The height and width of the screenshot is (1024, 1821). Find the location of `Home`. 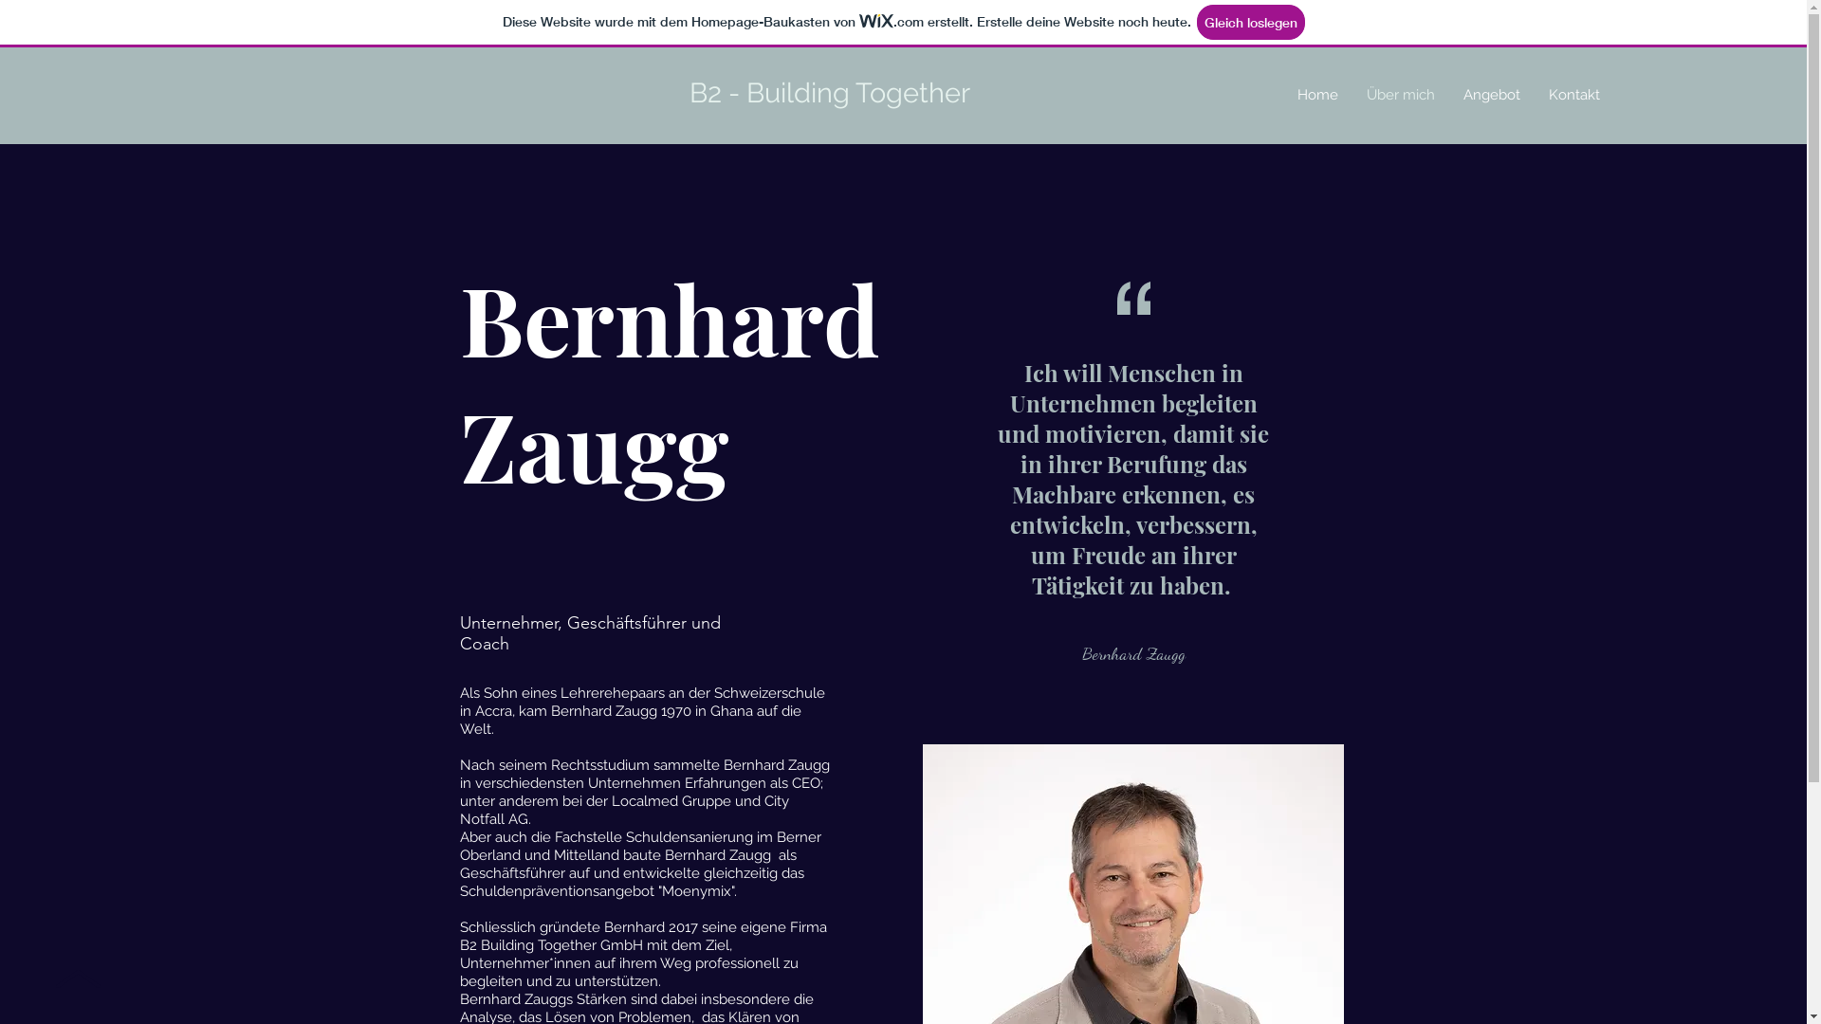

Home is located at coordinates (1318, 95).